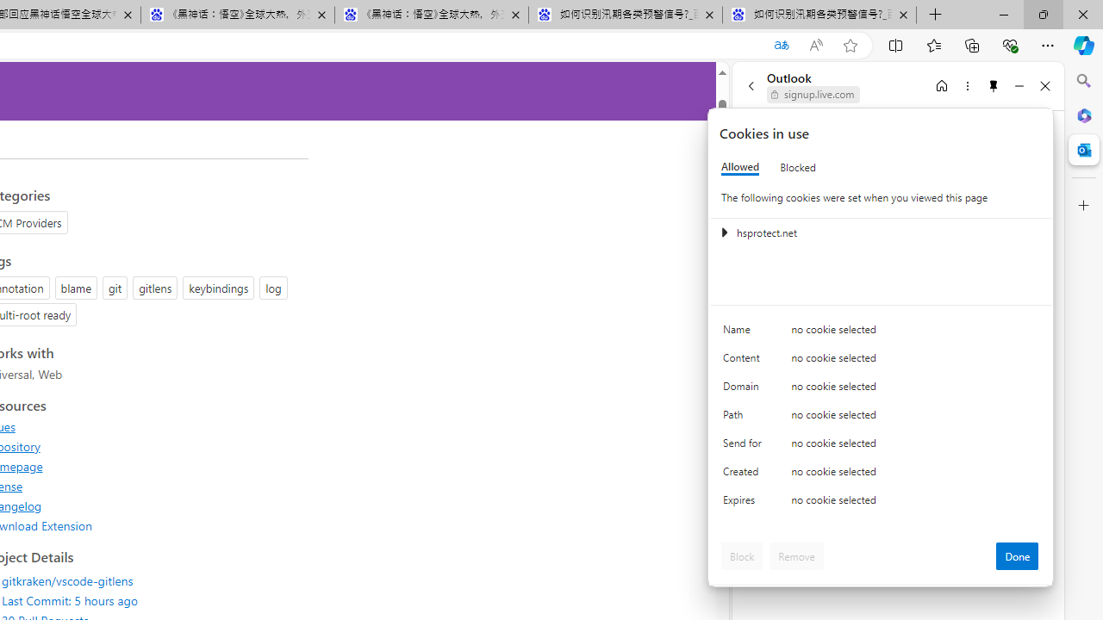  Describe the element at coordinates (745, 334) in the screenshot. I see `Name` at that location.